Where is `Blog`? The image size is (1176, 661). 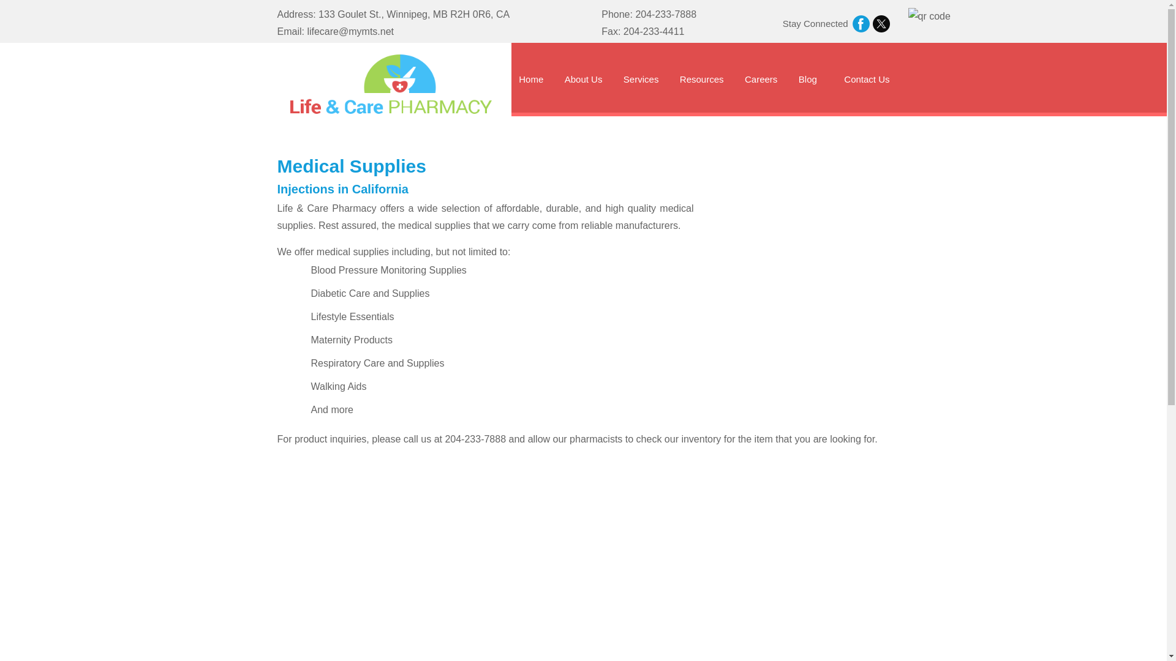 Blog is located at coordinates (807, 77).